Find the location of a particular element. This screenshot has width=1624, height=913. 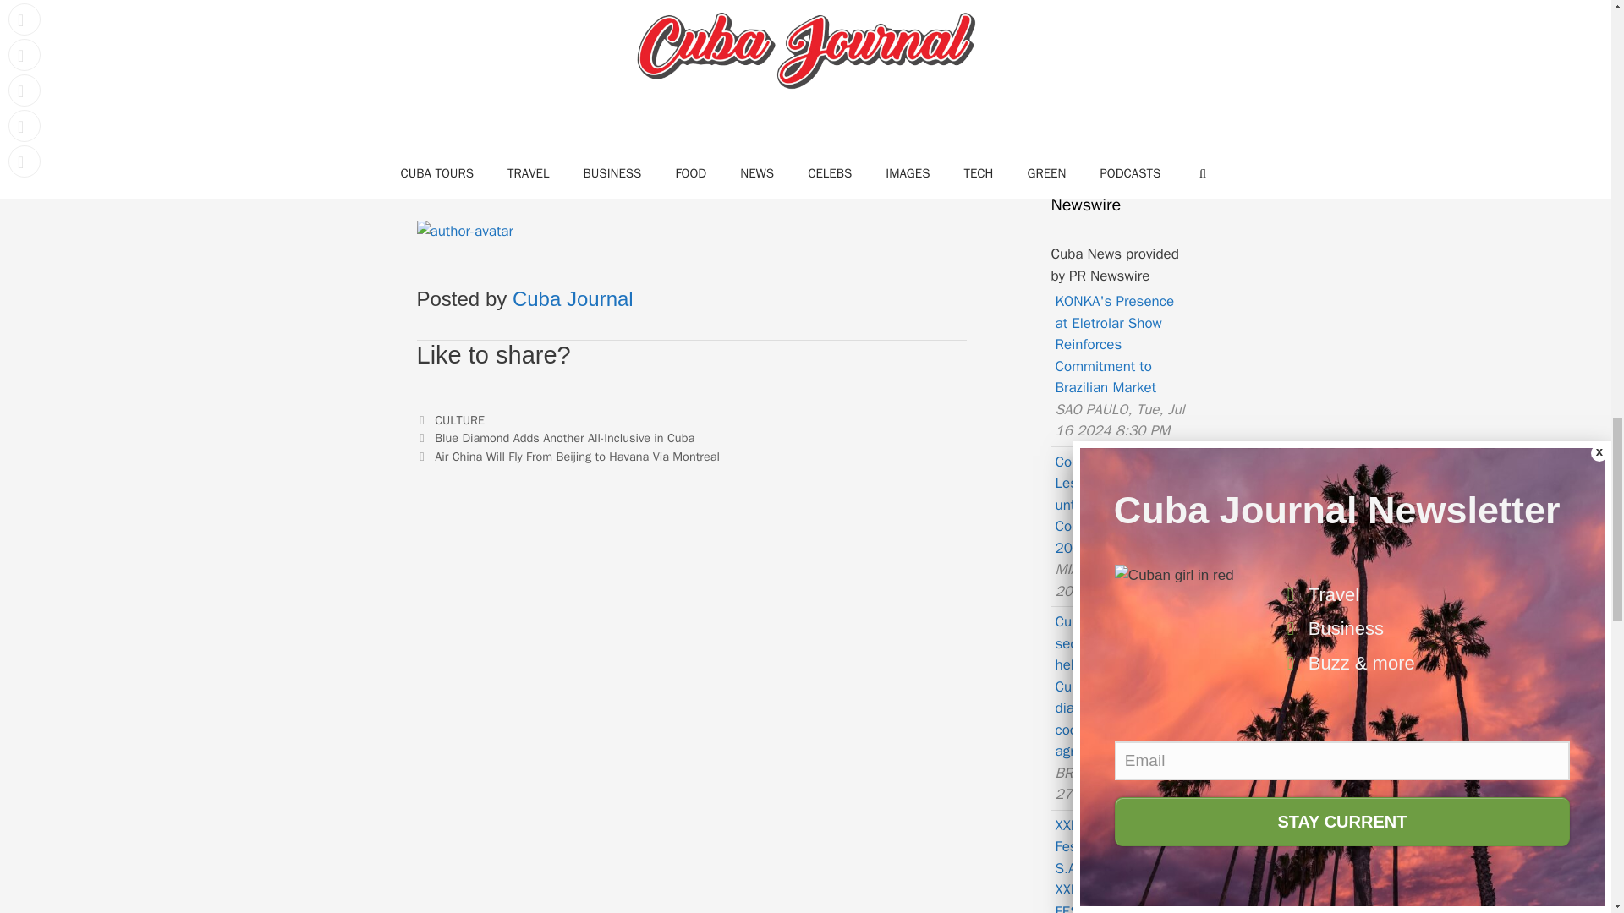

Posted byCuba Journal  is located at coordinates (573, 299).